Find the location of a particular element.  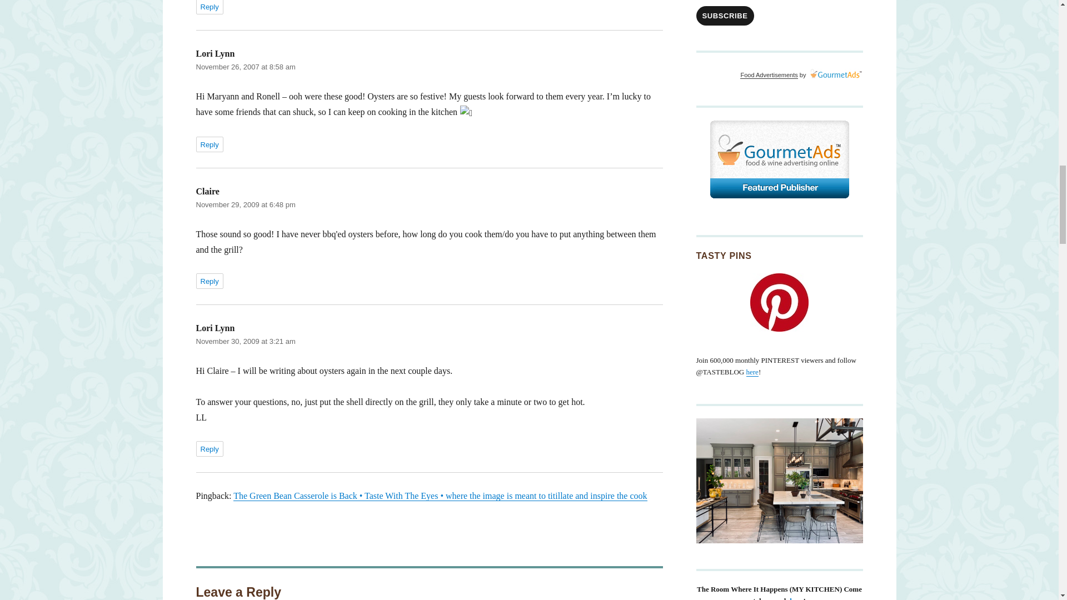

Reply is located at coordinates (209, 144).